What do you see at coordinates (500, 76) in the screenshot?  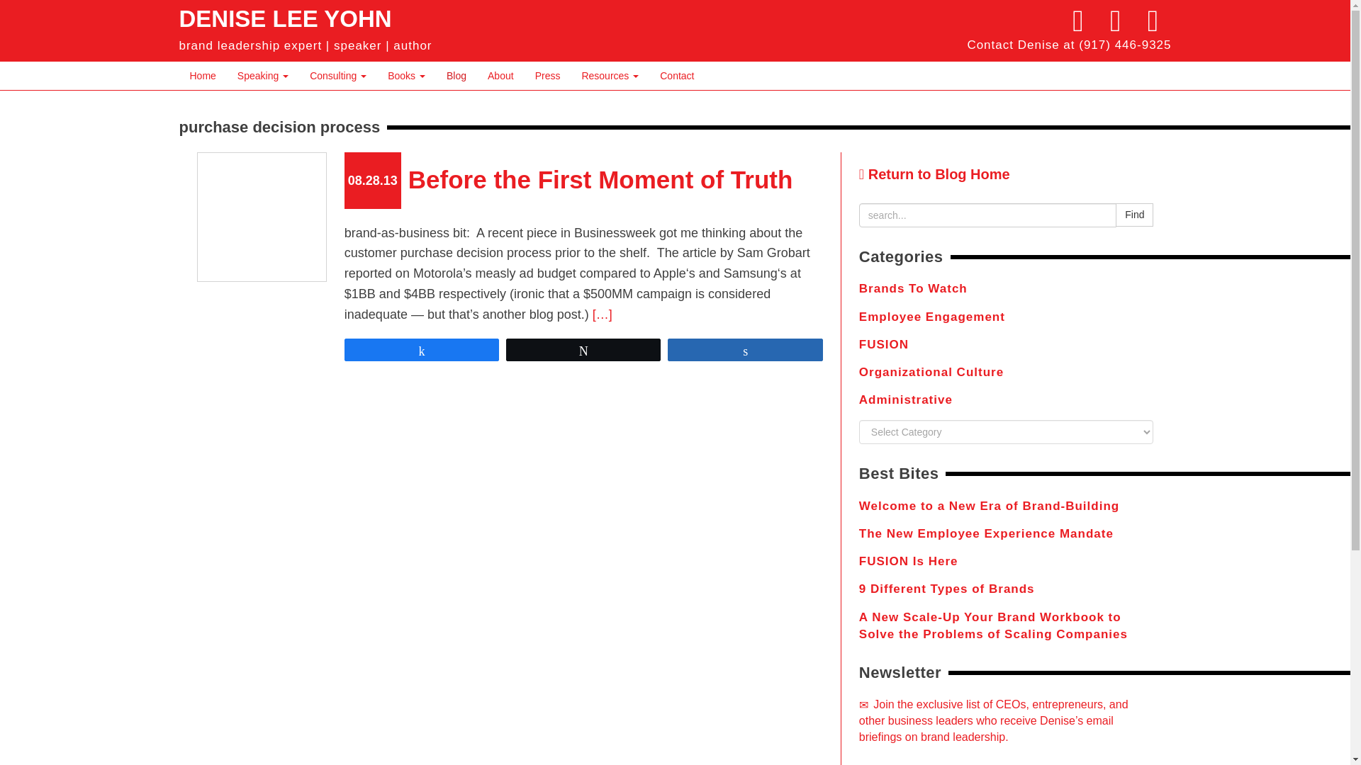 I see `About` at bounding box center [500, 76].